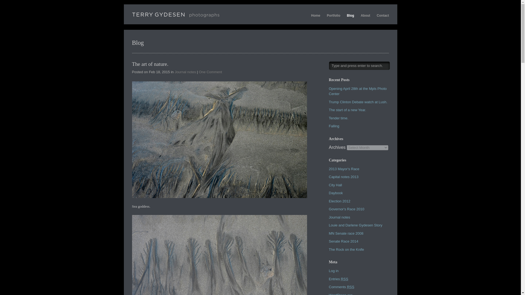 The height and width of the screenshot is (295, 525). Describe the element at coordinates (346, 209) in the screenshot. I see `Governor's Race 2010` at that location.